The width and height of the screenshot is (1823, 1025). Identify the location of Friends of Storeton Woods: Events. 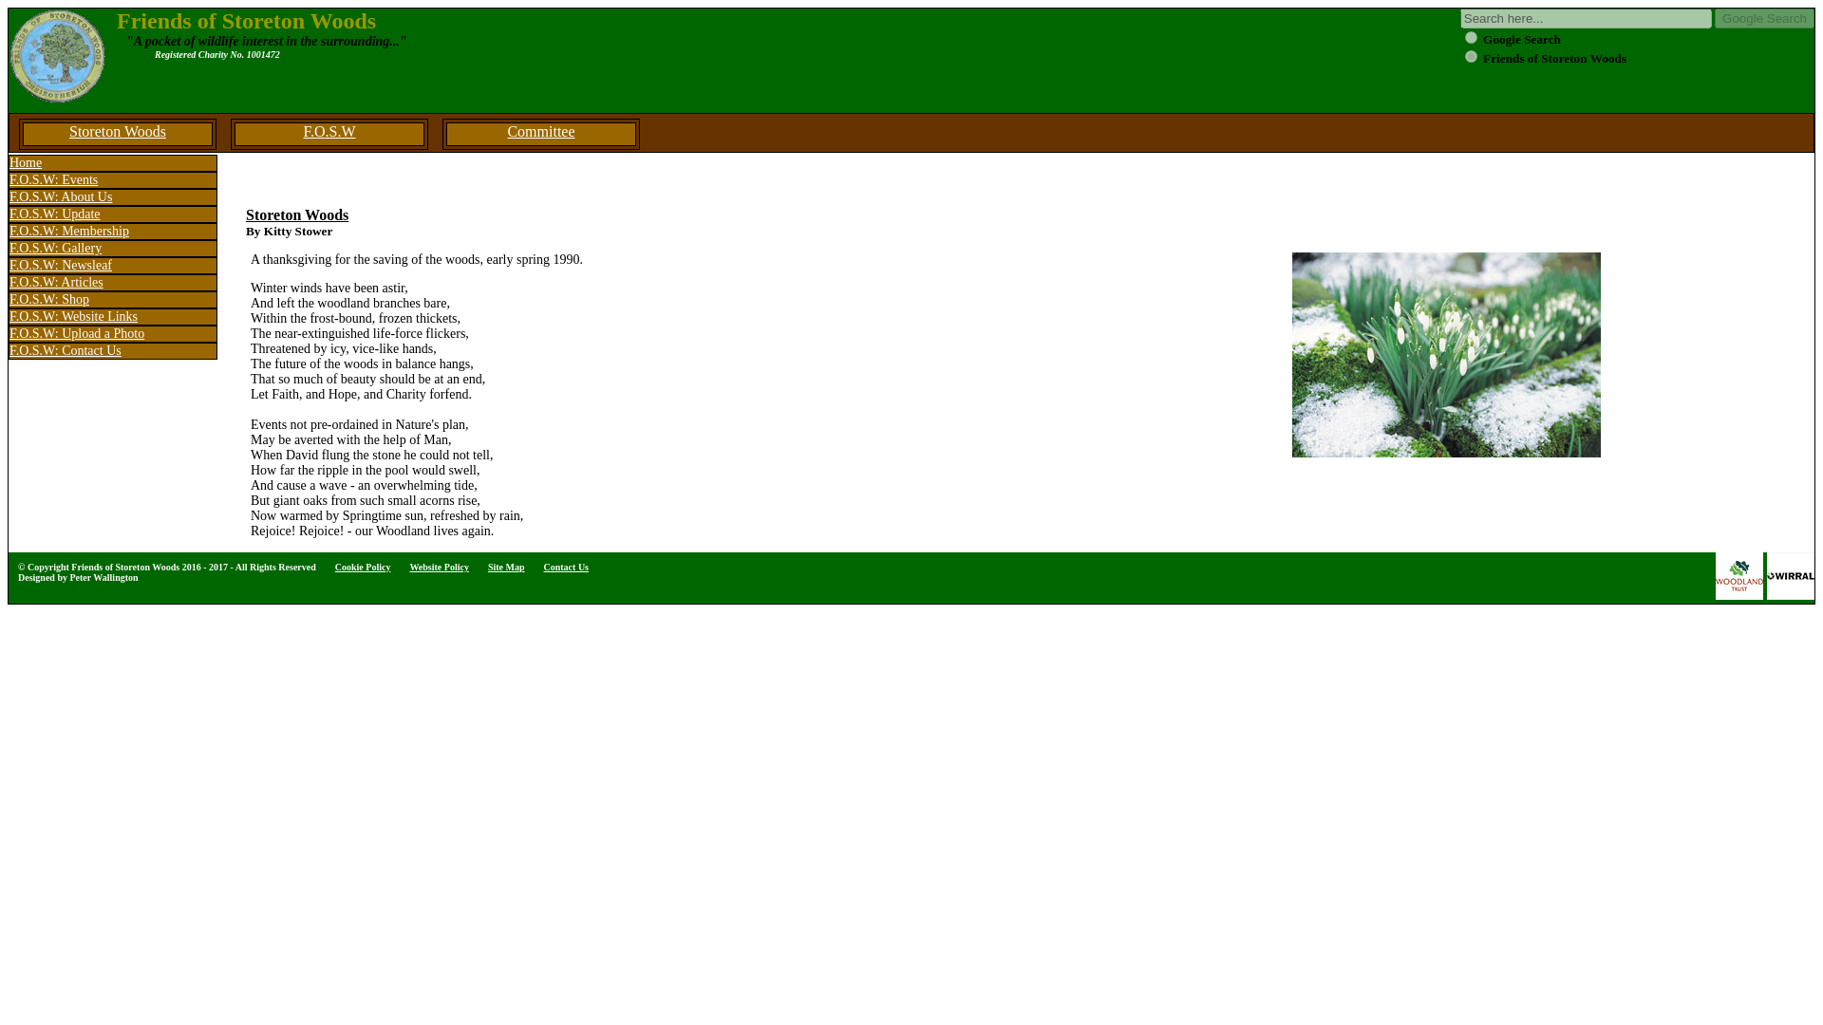
(112, 180).